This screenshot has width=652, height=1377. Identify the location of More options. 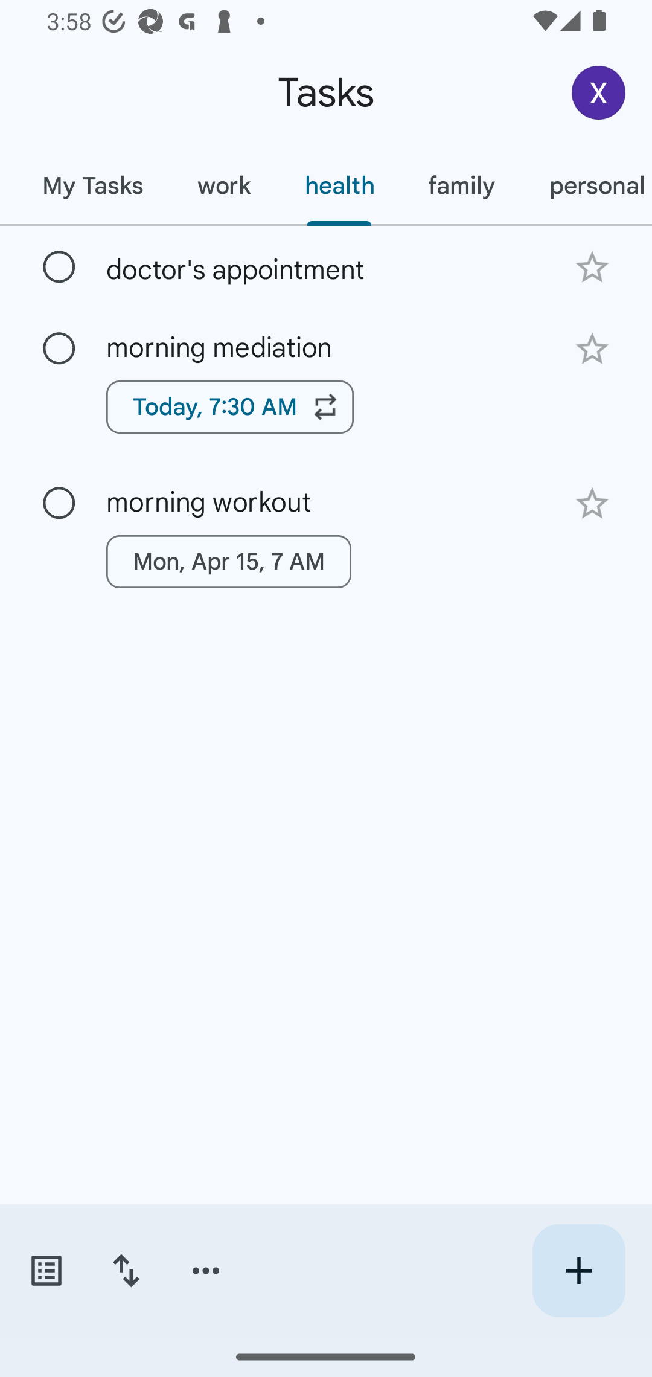
(206, 1271).